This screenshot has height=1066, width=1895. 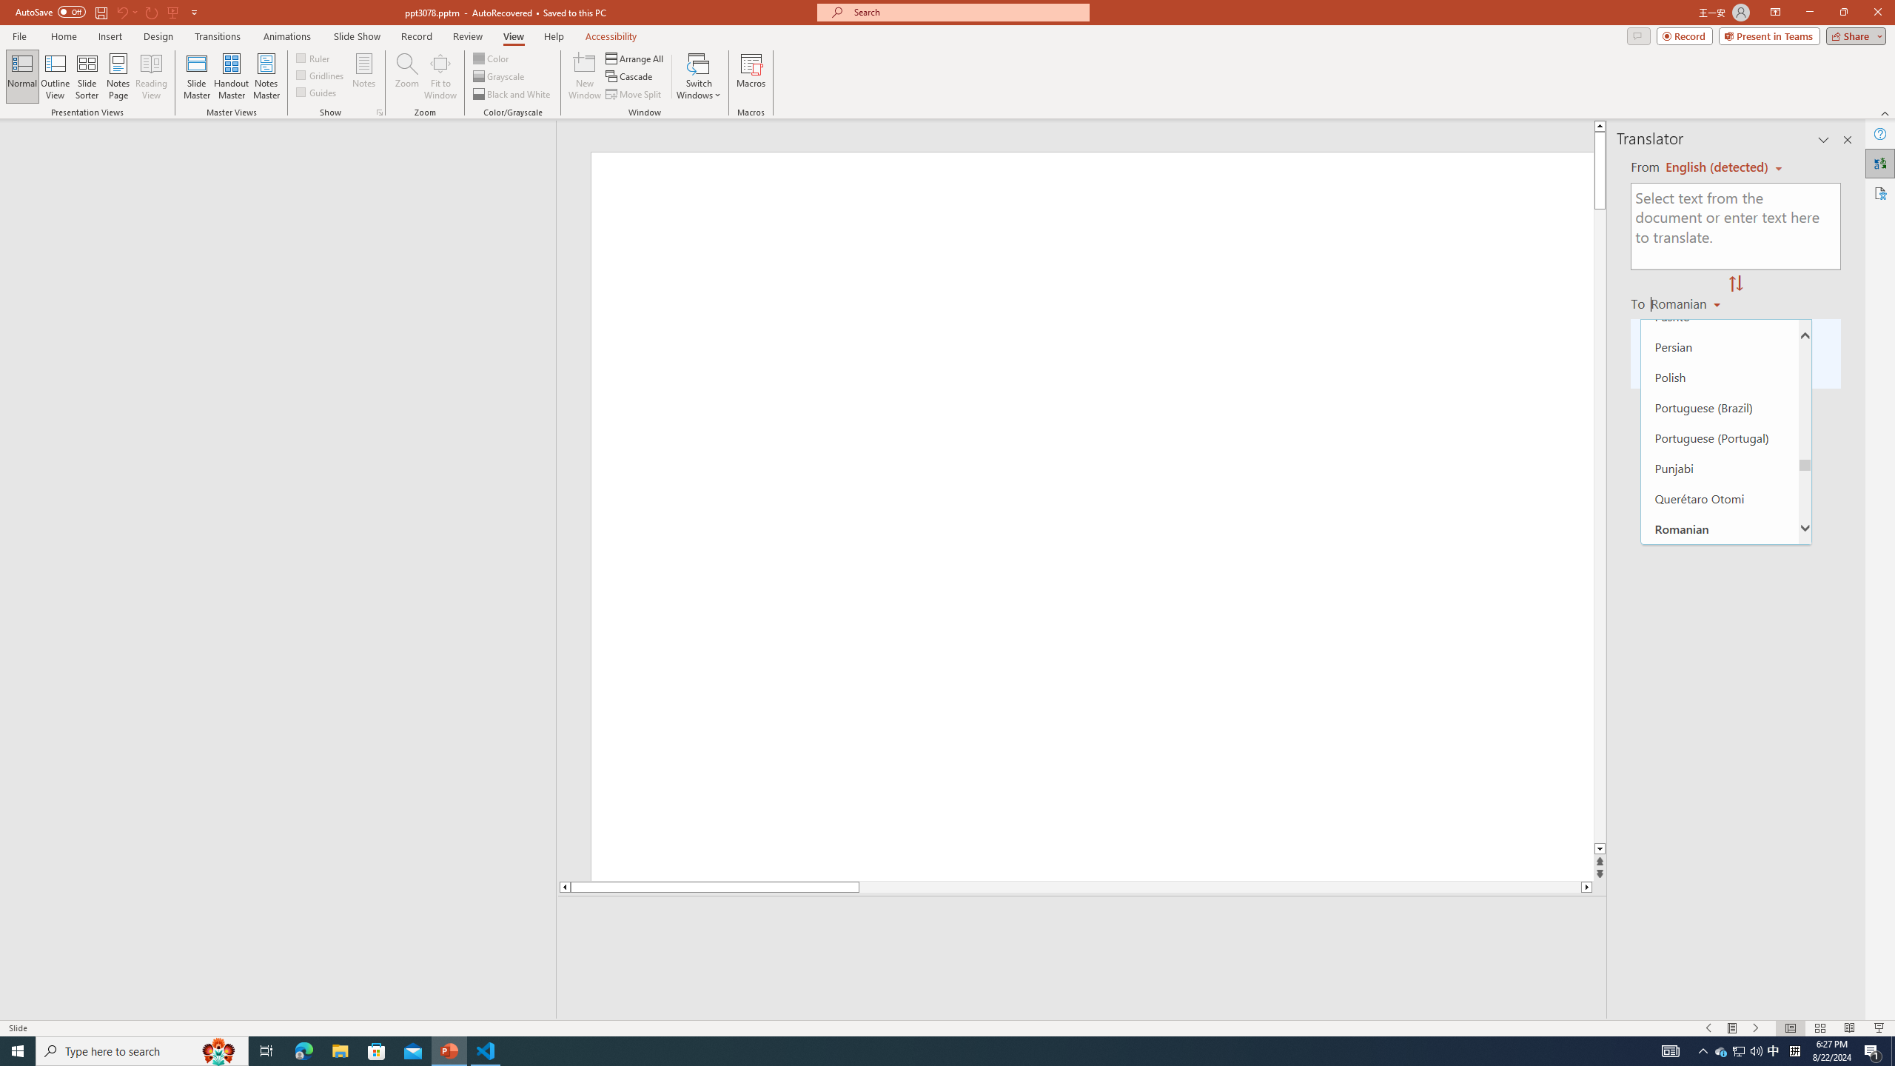 I want to click on Macros, so click(x=751, y=76).